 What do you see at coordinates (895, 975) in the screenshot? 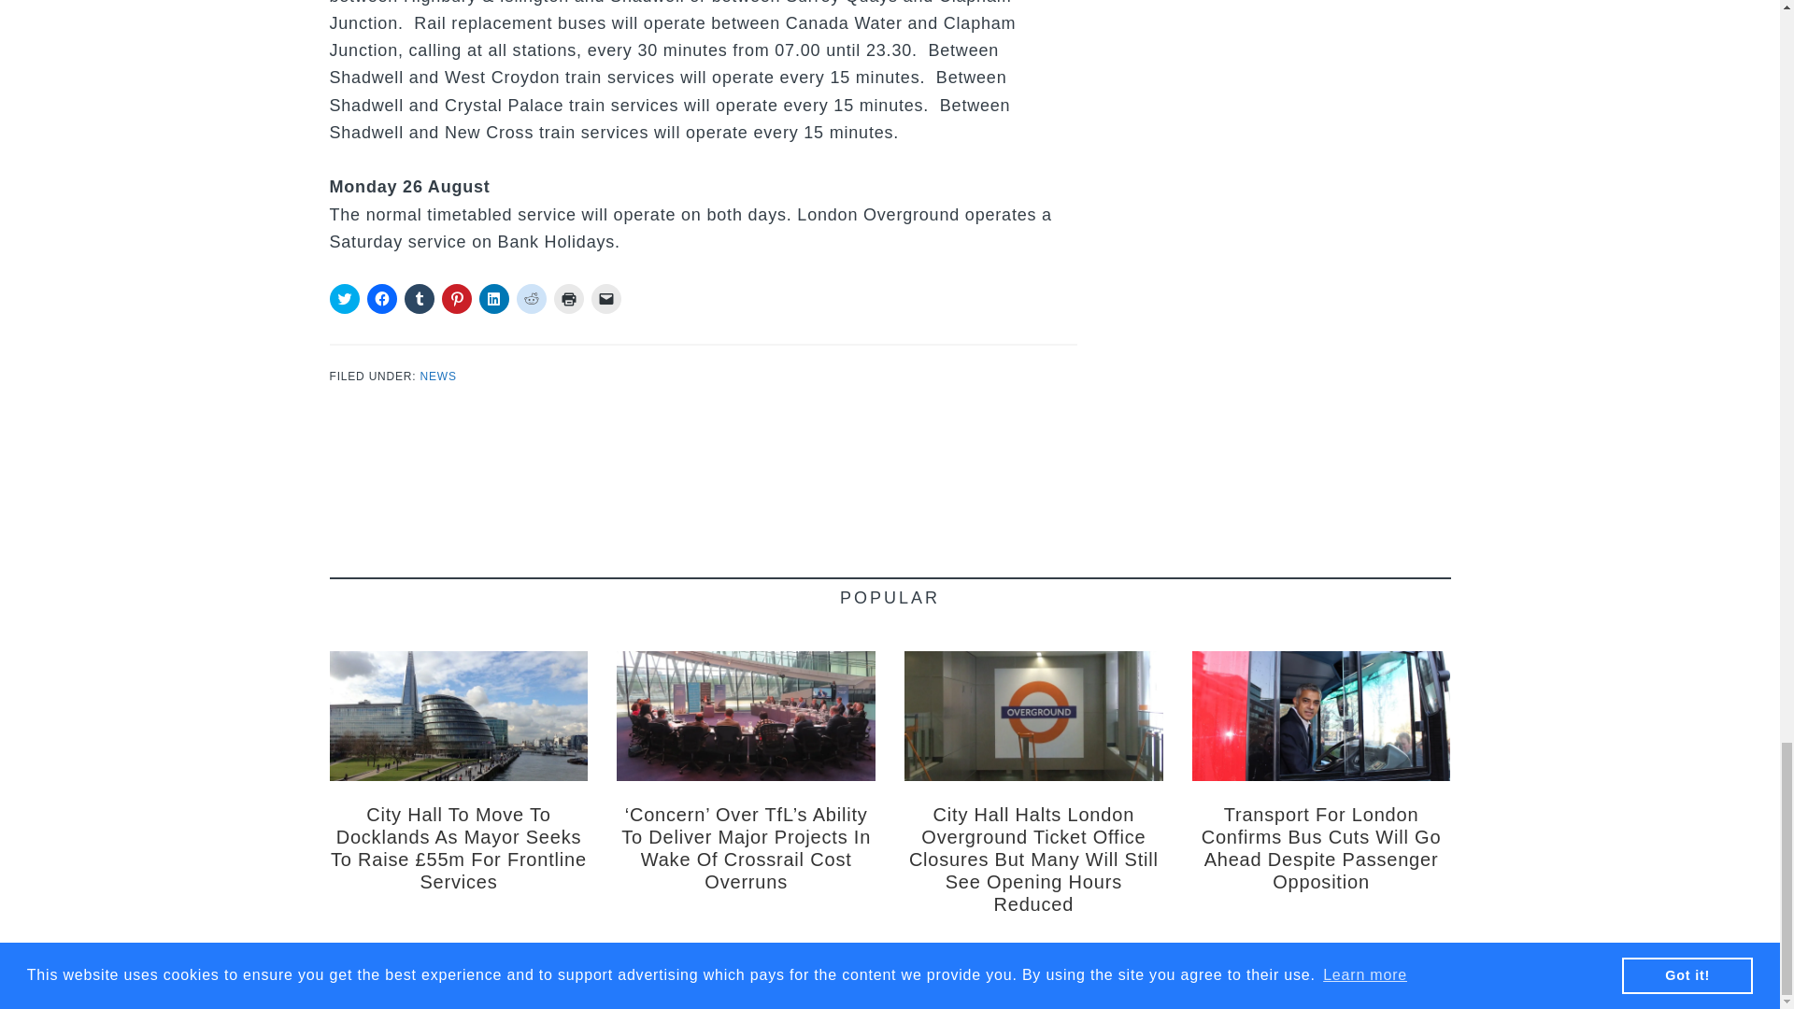
I see `TERMS OF USE` at bounding box center [895, 975].